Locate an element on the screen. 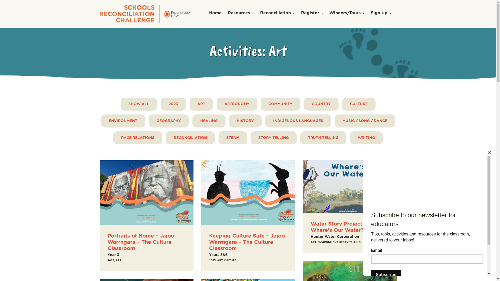 The width and height of the screenshot is (500, 281). ENVIRONMENT is located at coordinates (123, 121).